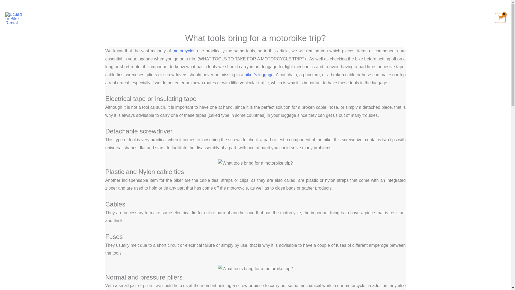  What do you see at coordinates (323, 18) in the screenshot?
I see `Single Tracks` at bounding box center [323, 18].